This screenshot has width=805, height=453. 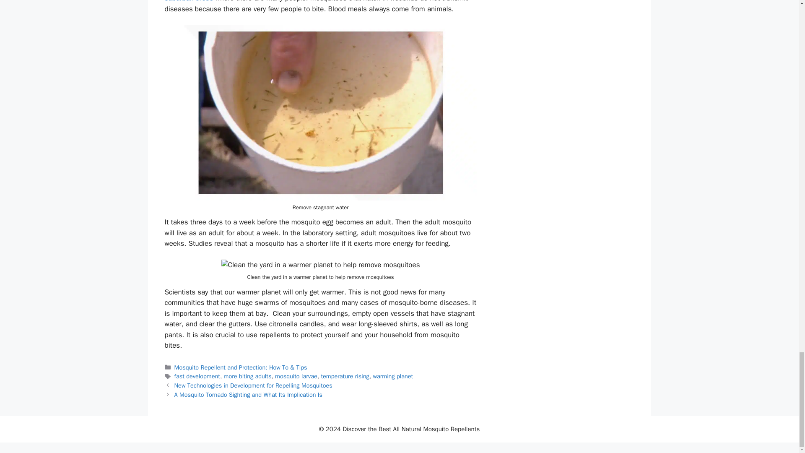 I want to click on warming planet, so click(x=392, y=376).